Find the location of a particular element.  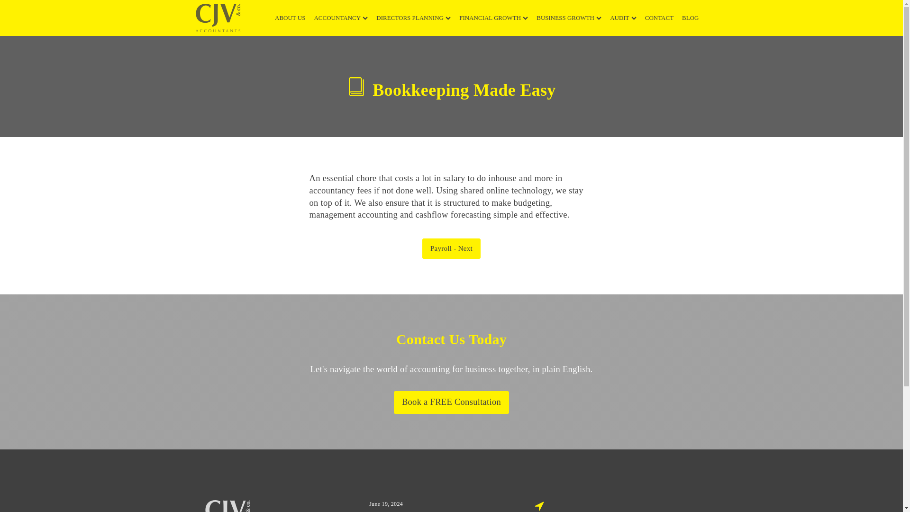

BOOKKEEPING MADE EASY is located at coordinates (374, 96).